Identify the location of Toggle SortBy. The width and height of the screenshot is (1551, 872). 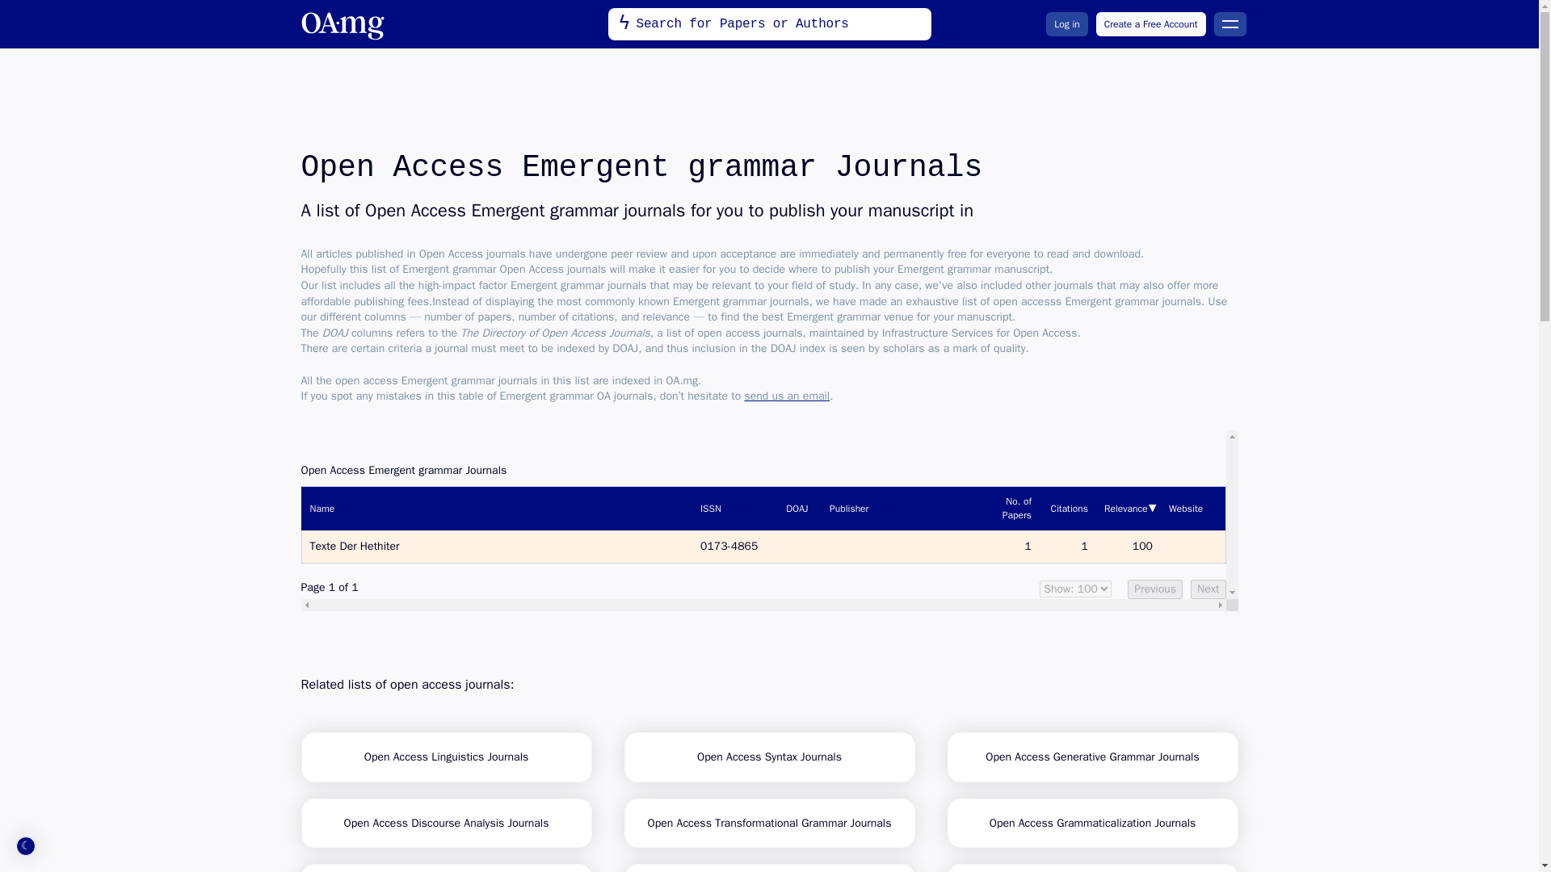
(902, 508).